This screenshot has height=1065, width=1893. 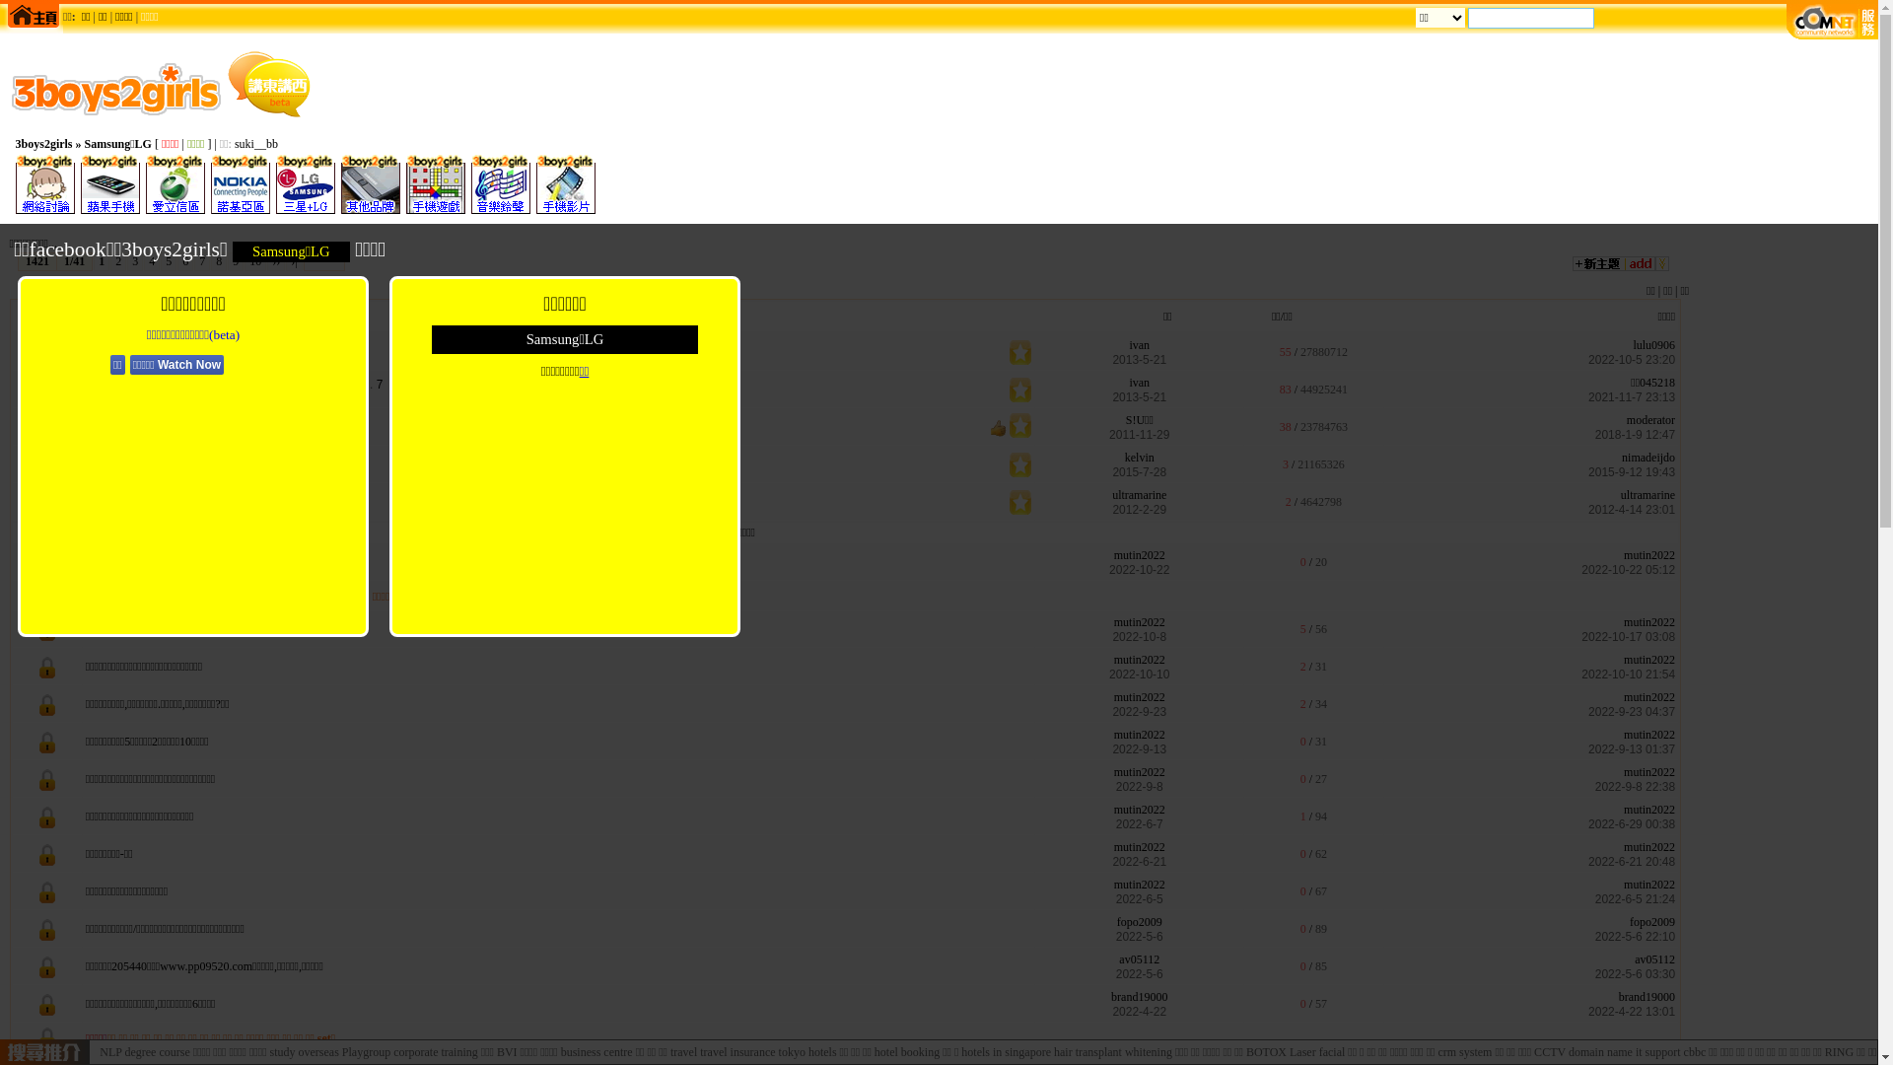 What do you see at coordinates (1632, 712) in the screenshot?
I see `2022-9-23 04:37` at bounding box center [1632, 712].